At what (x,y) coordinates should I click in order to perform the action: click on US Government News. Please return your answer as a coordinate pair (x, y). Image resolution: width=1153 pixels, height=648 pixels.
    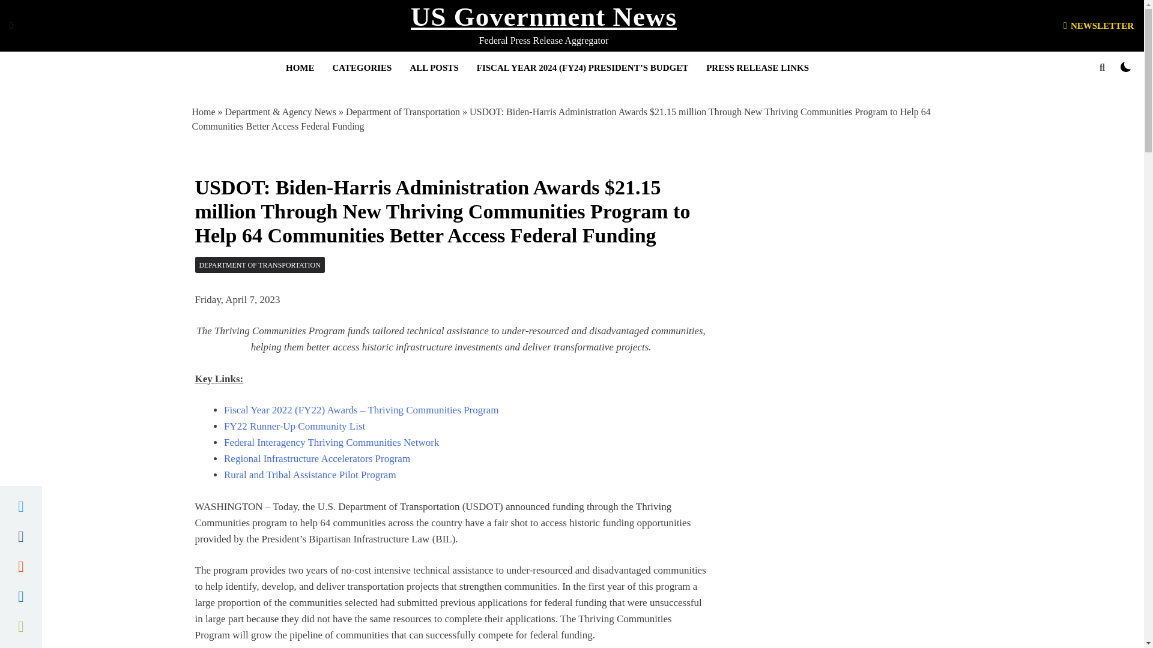
    Looking at the image, I should click on (543, 17).